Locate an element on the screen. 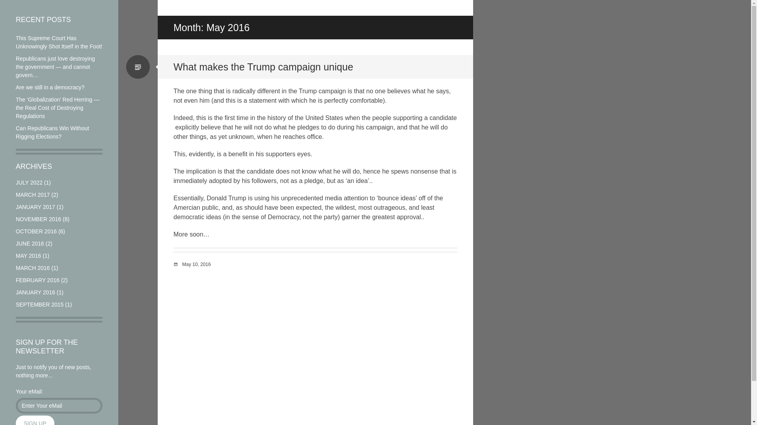 The image size is (757, 425). JULY 2022 is located at coordinates (29, 182).